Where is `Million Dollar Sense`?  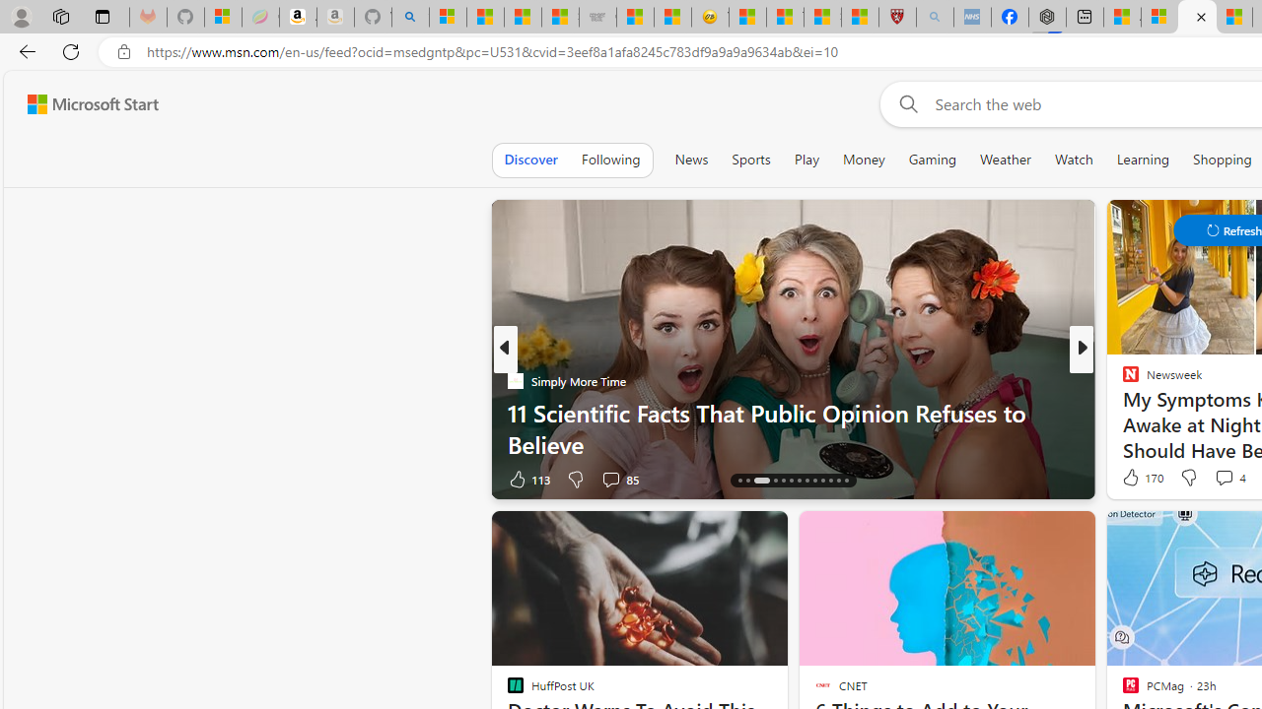 Million Dollar Sense is located at coordinates (1122, 412).